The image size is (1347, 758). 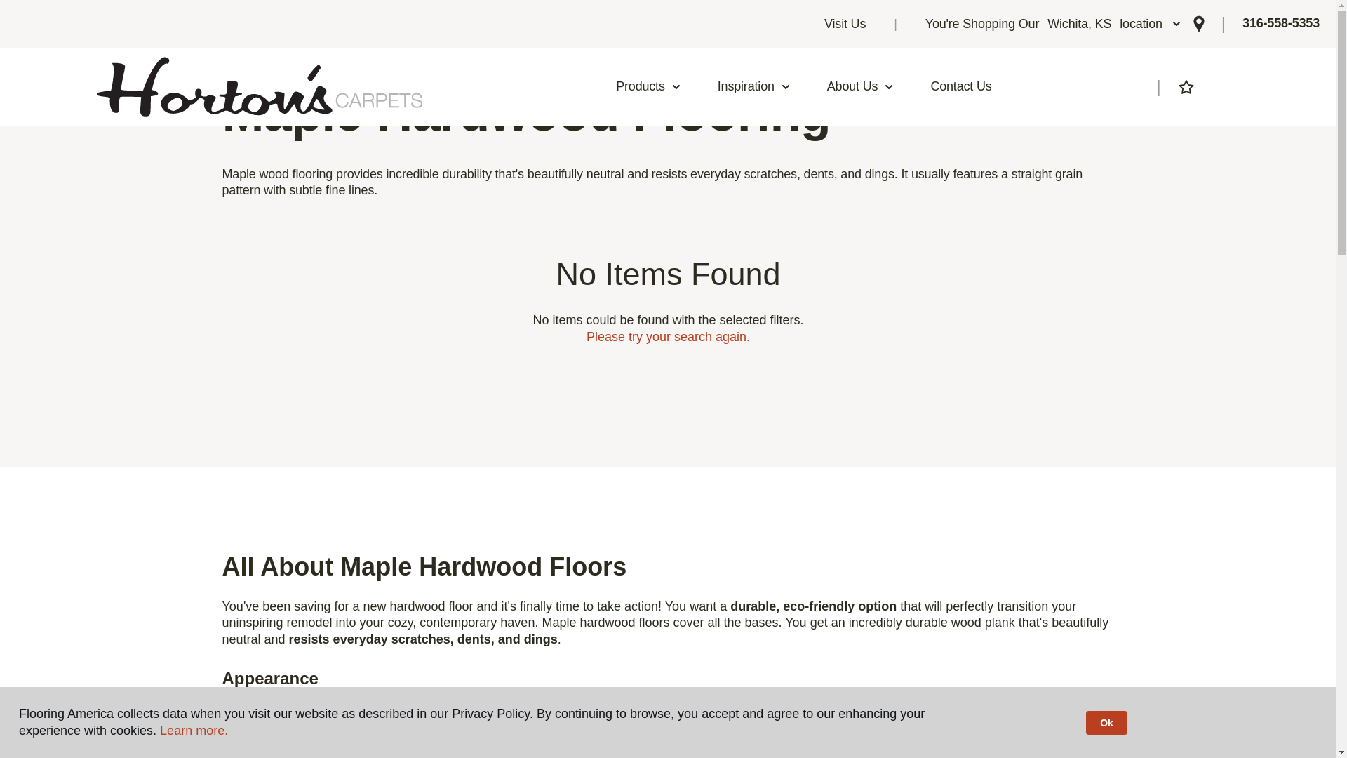 I want to click on Products, so click(x=648, y=87).